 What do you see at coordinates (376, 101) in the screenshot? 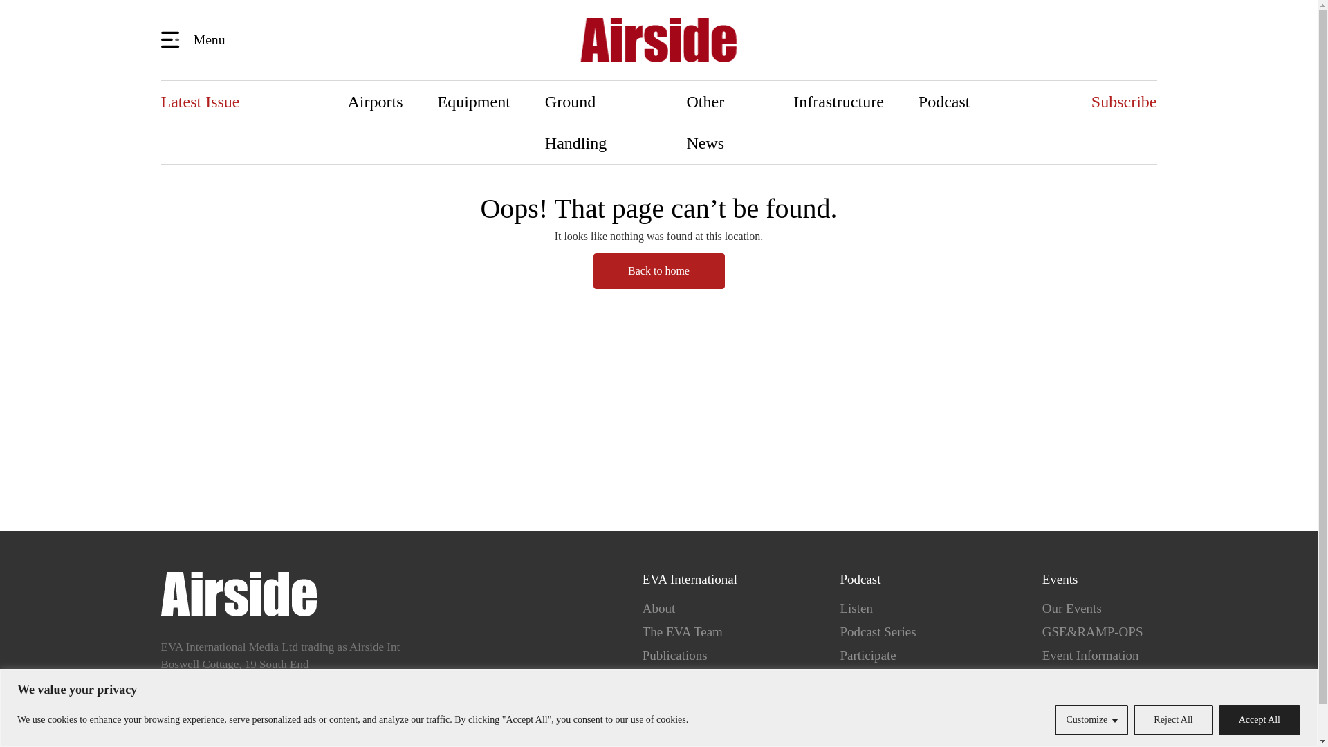
I see `Airports` at bounding box center [376, 101].